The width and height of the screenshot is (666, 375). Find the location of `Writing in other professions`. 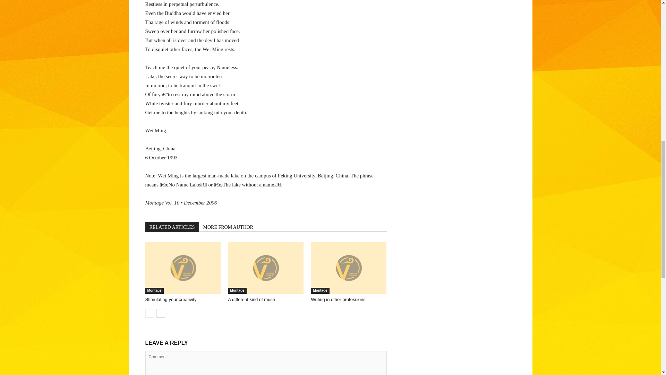

Writing in other professions is located at coordinates (348, 267).